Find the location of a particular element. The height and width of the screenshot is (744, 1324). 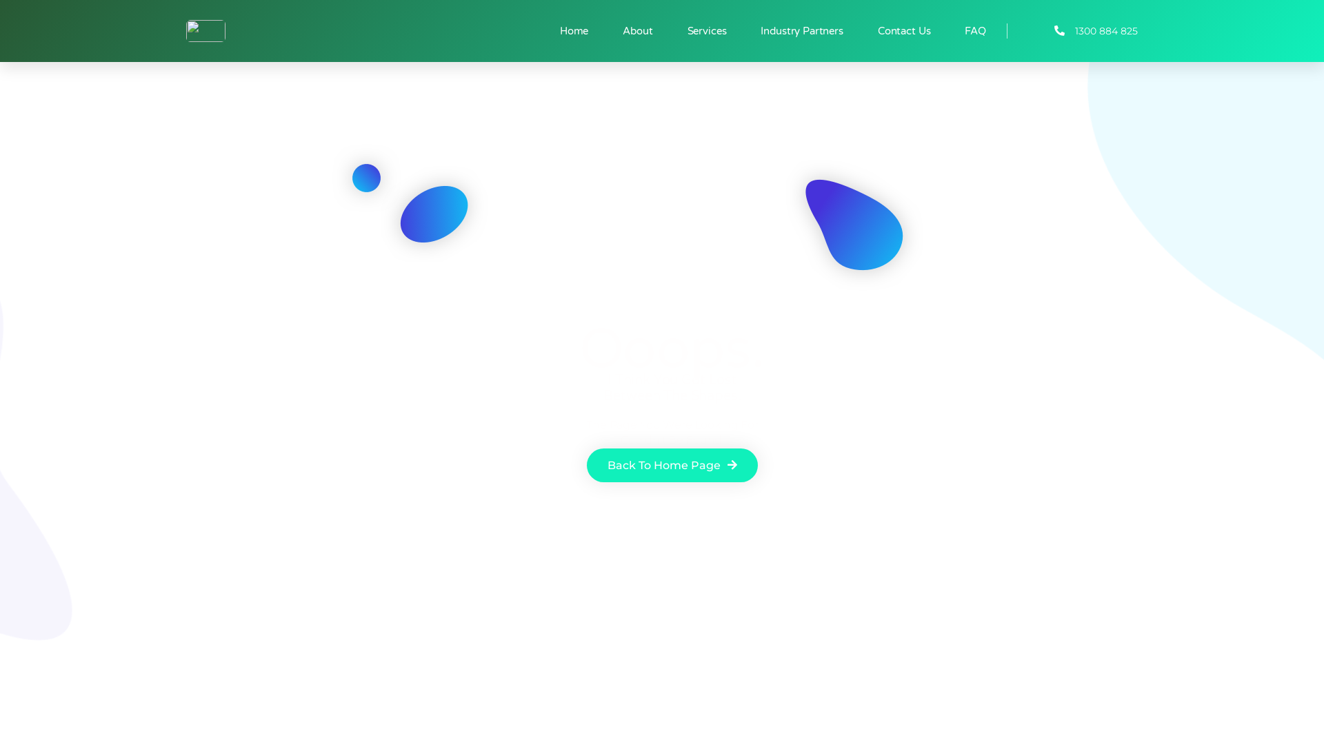

Back To Home Page is located at coordinates (672, 466).